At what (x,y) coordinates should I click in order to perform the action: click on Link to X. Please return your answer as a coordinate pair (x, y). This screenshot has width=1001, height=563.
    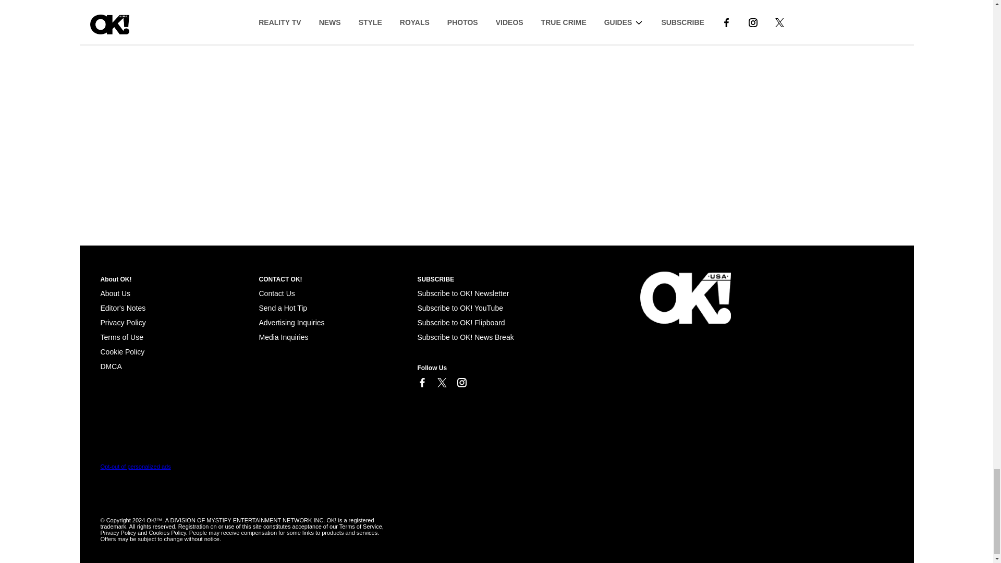
    Looking at the image, I should click on (441, 383).